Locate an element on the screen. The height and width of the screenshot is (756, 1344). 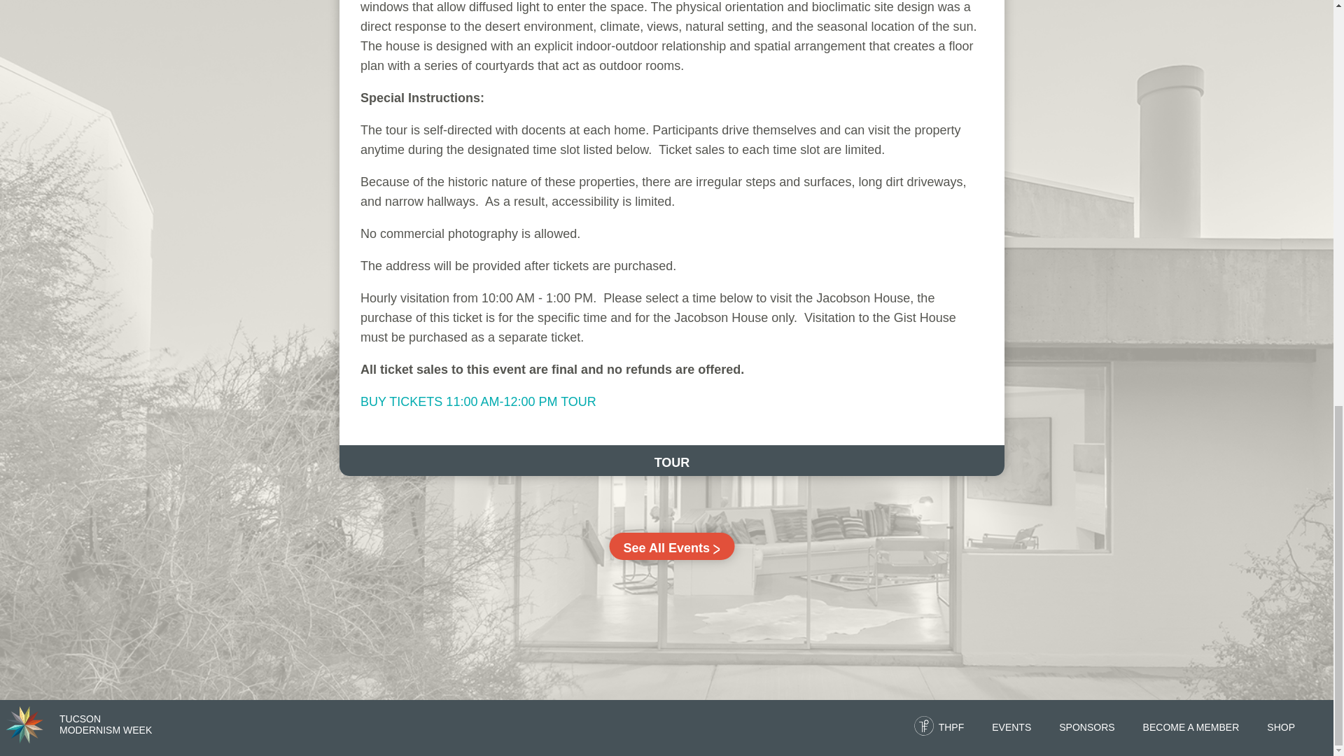
EVENTS is located at coordinates (1191, 727).